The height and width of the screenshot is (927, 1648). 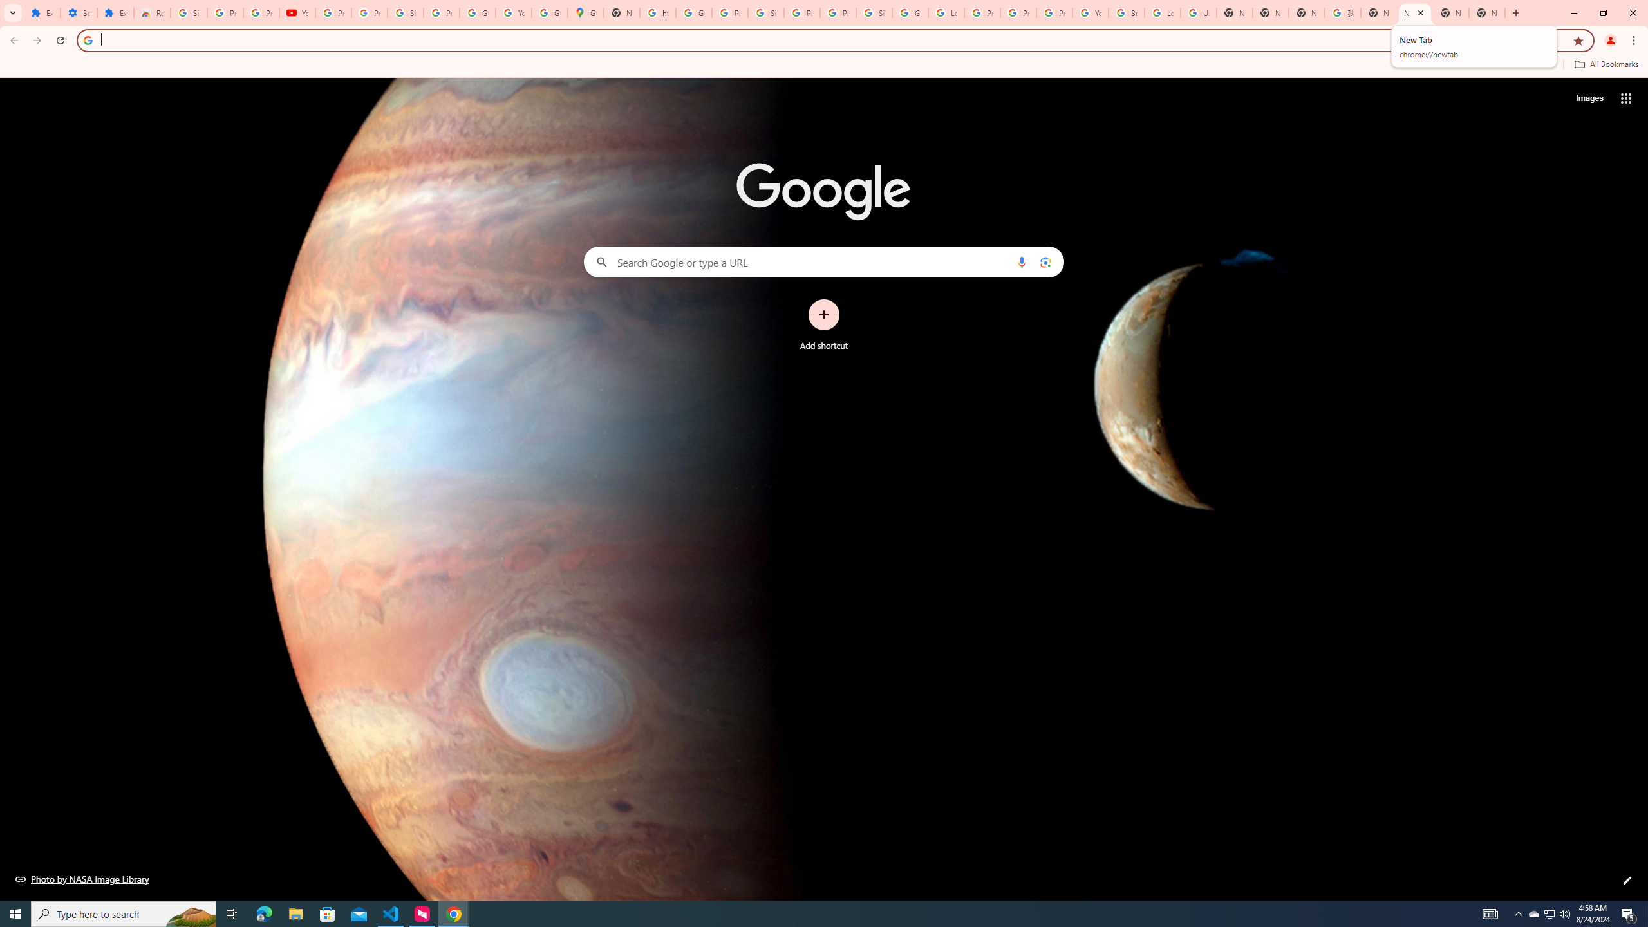 What do you see at coordinates (824, 261) in the screenshot?
I see `Search Google or type a URL` at bounding box center [824, 261].